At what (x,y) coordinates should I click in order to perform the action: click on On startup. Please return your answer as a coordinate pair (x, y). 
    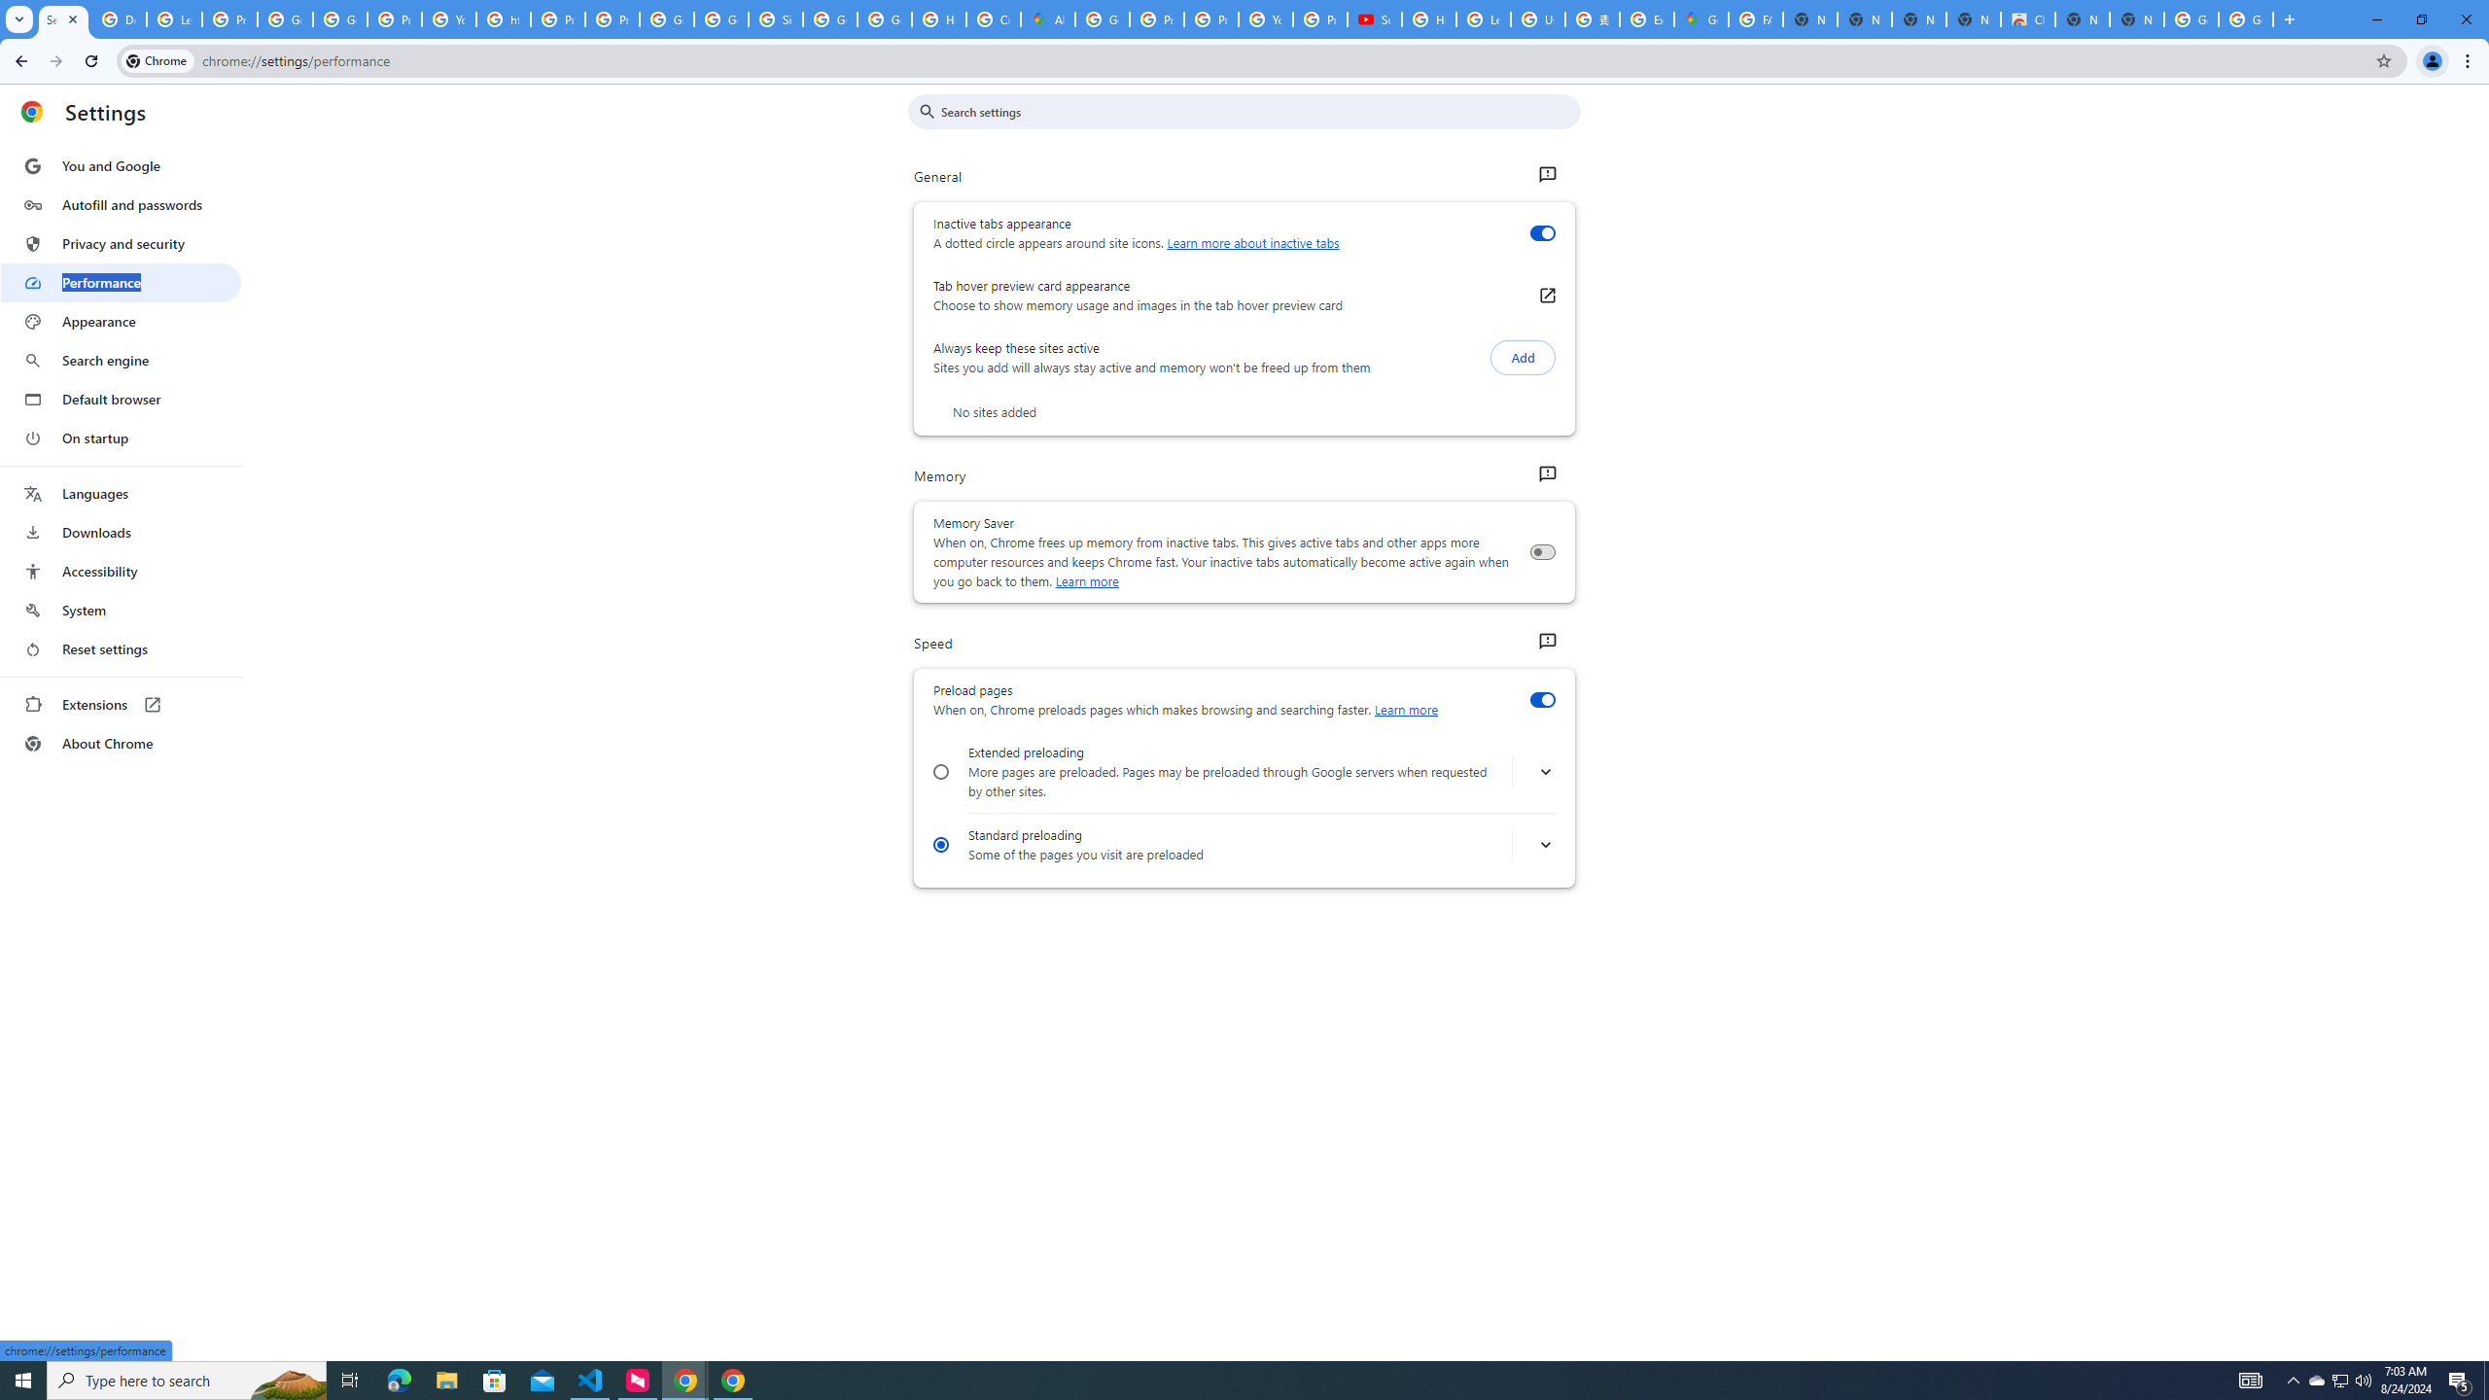
    Looking at the image, I should click on (121, 437).